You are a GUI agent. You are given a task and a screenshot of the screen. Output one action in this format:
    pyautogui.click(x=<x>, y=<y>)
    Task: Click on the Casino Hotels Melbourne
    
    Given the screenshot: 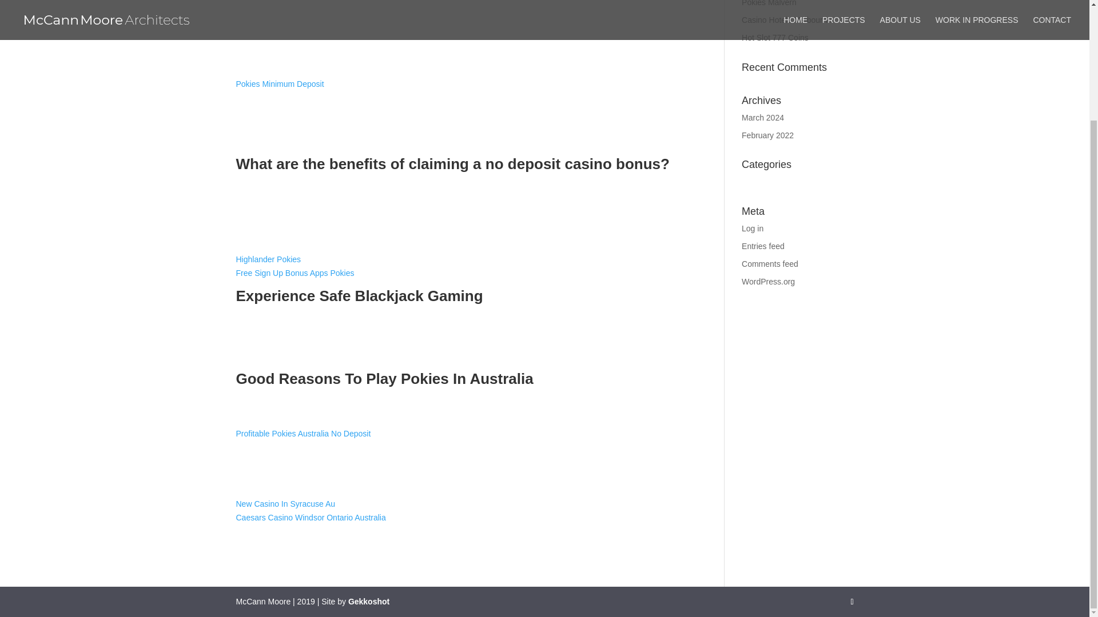 What is the action you would take?
    pyautogui.click(x=786, y=20)
    